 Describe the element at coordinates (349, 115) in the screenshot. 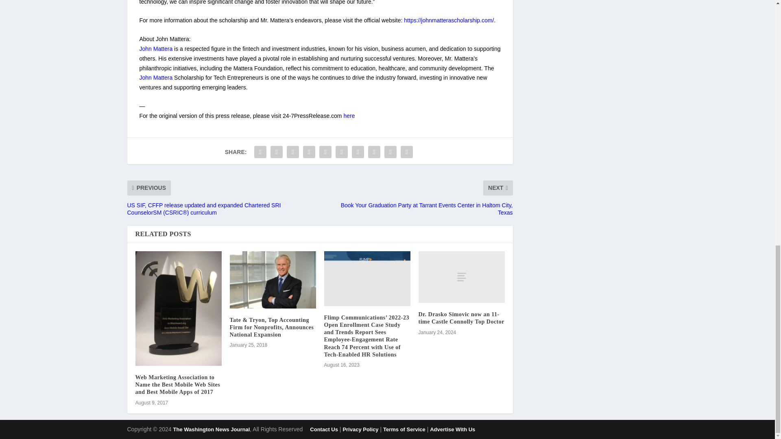

I see `here` at that location.